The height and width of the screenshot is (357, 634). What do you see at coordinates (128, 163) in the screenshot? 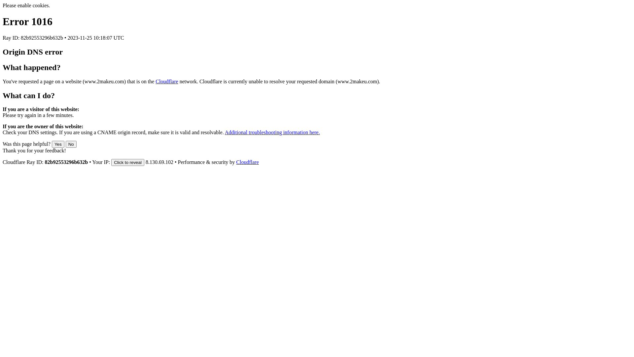
I see `Click to reveal` at bounding box center [128, 163].